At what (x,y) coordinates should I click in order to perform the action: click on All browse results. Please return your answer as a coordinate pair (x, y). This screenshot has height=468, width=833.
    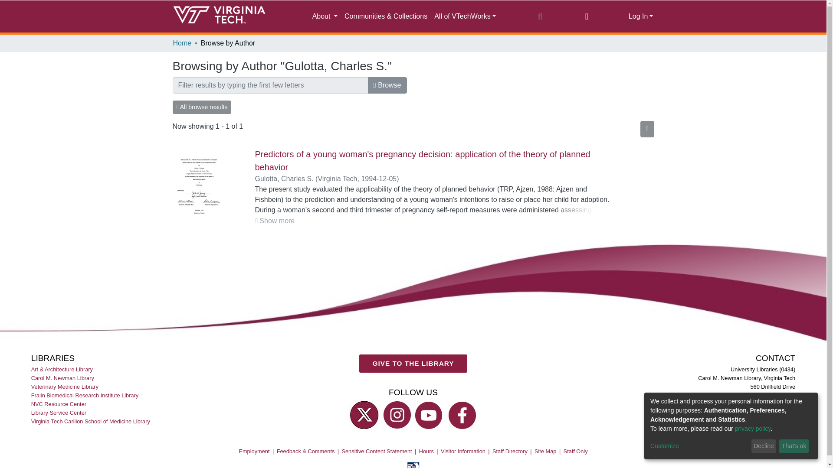
    Looking at the image, I should click on (202, 107).